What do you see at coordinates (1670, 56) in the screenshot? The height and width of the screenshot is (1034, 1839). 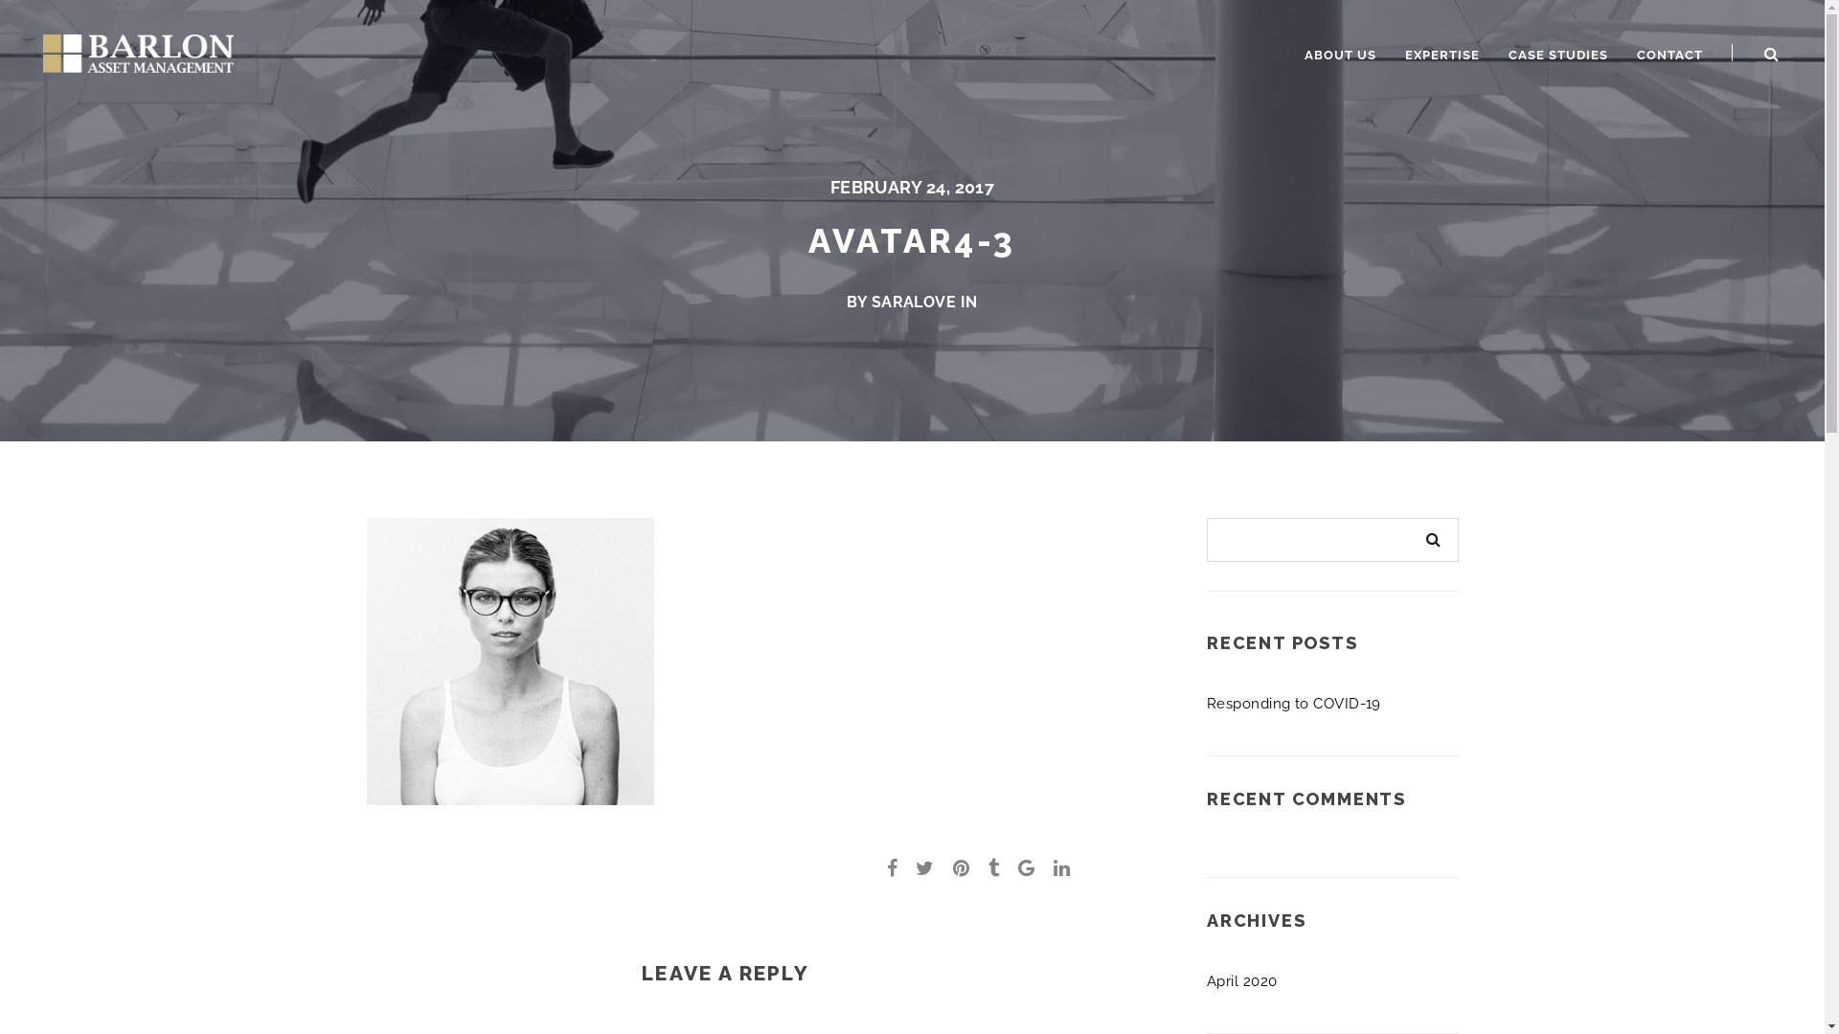 I see `CONTACT` at bounding box center [1670, 56].